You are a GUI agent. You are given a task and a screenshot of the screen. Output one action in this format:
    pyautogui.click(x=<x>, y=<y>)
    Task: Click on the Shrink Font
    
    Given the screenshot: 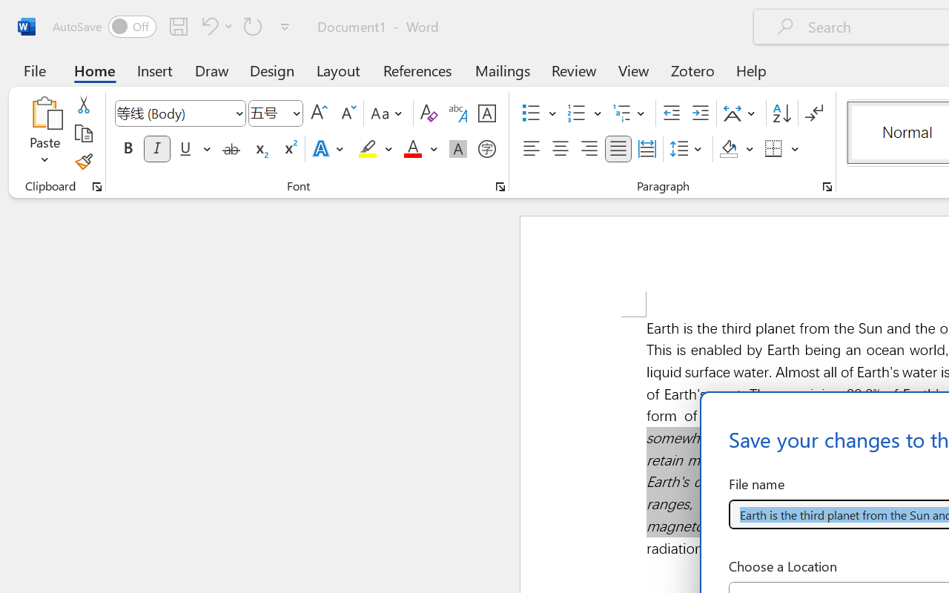 What is the action you would take?
    pyautogui.click(x=347, y=113)
    